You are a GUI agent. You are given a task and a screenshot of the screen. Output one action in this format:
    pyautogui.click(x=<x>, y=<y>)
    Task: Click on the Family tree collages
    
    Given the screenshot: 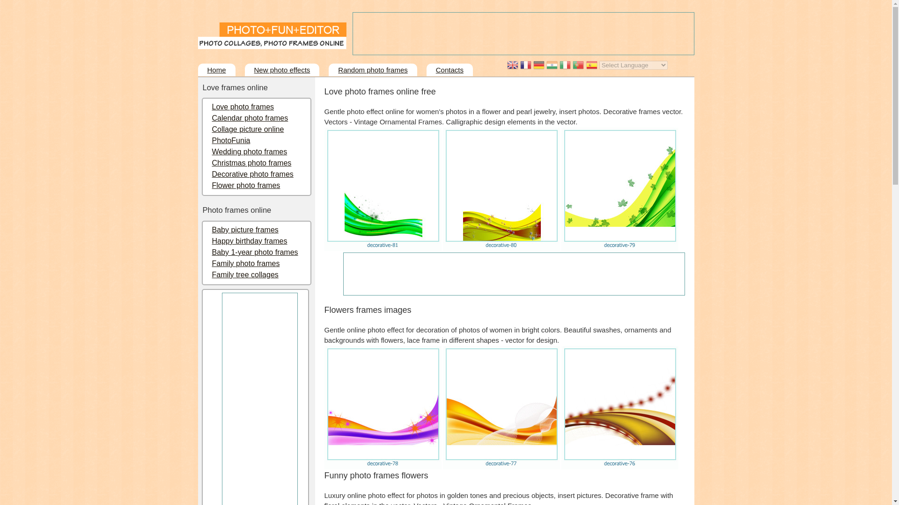 What is the action you would take?
    pyautogui.click(x=244, y=274)
    